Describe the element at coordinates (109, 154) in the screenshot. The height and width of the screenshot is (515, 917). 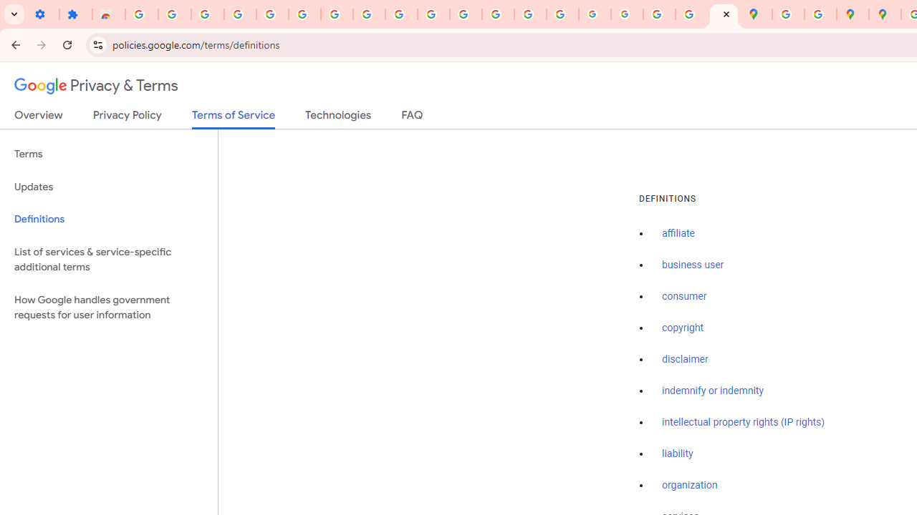
I see `Terms` at that location.